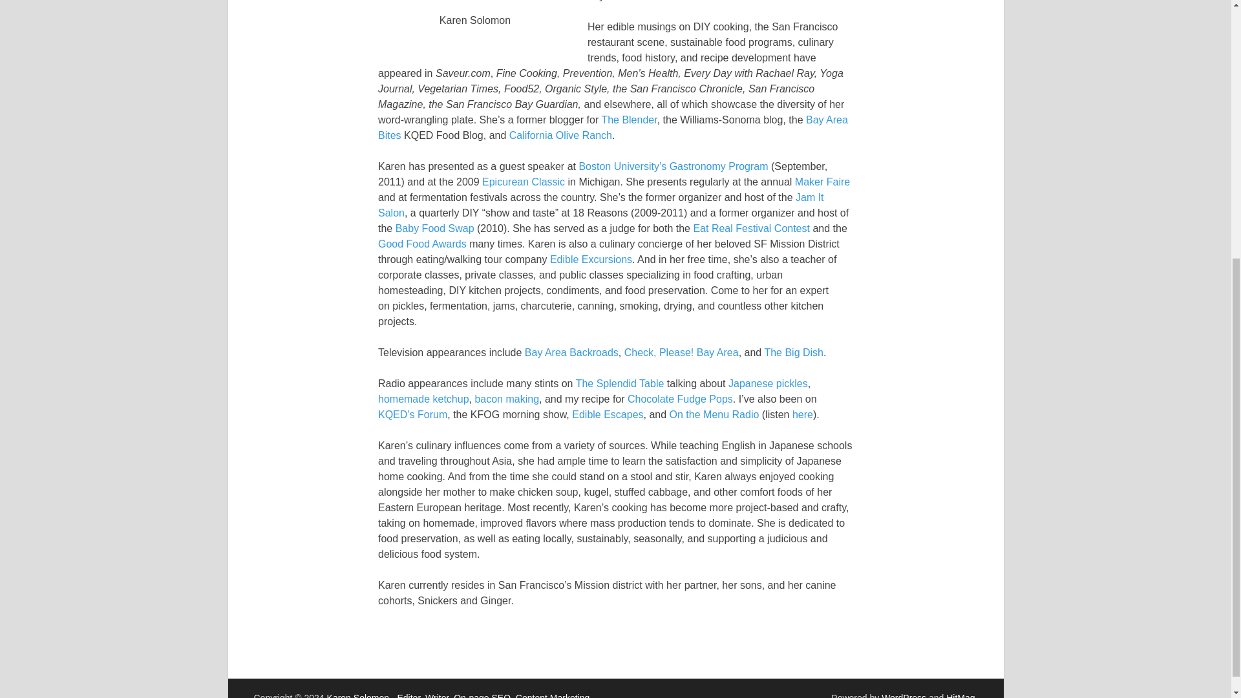 The image size is (1241, 698). I want to click on Edible Excursions, so click(591, 260).